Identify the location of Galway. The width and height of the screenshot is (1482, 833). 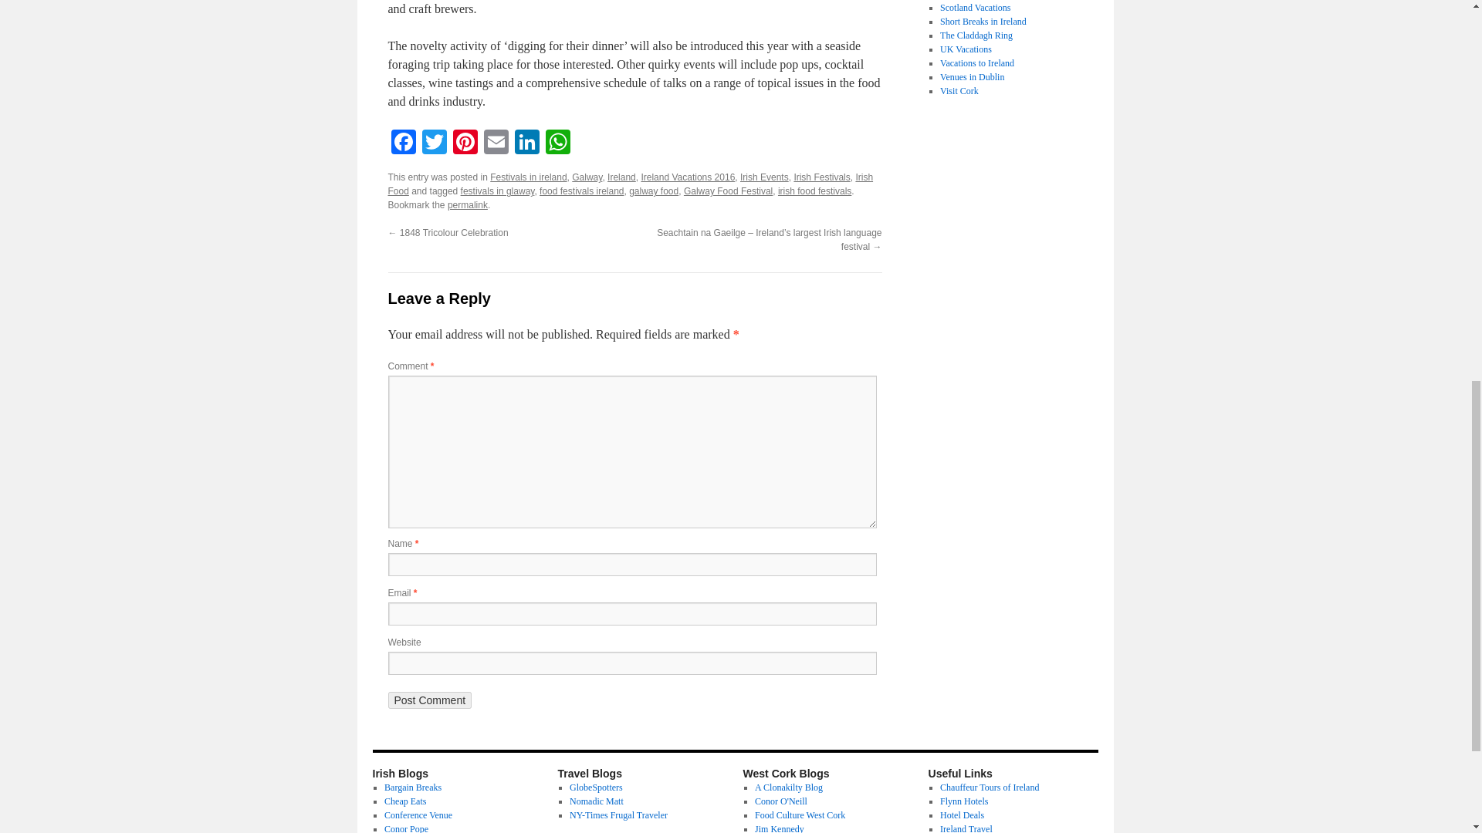
(587, 177).